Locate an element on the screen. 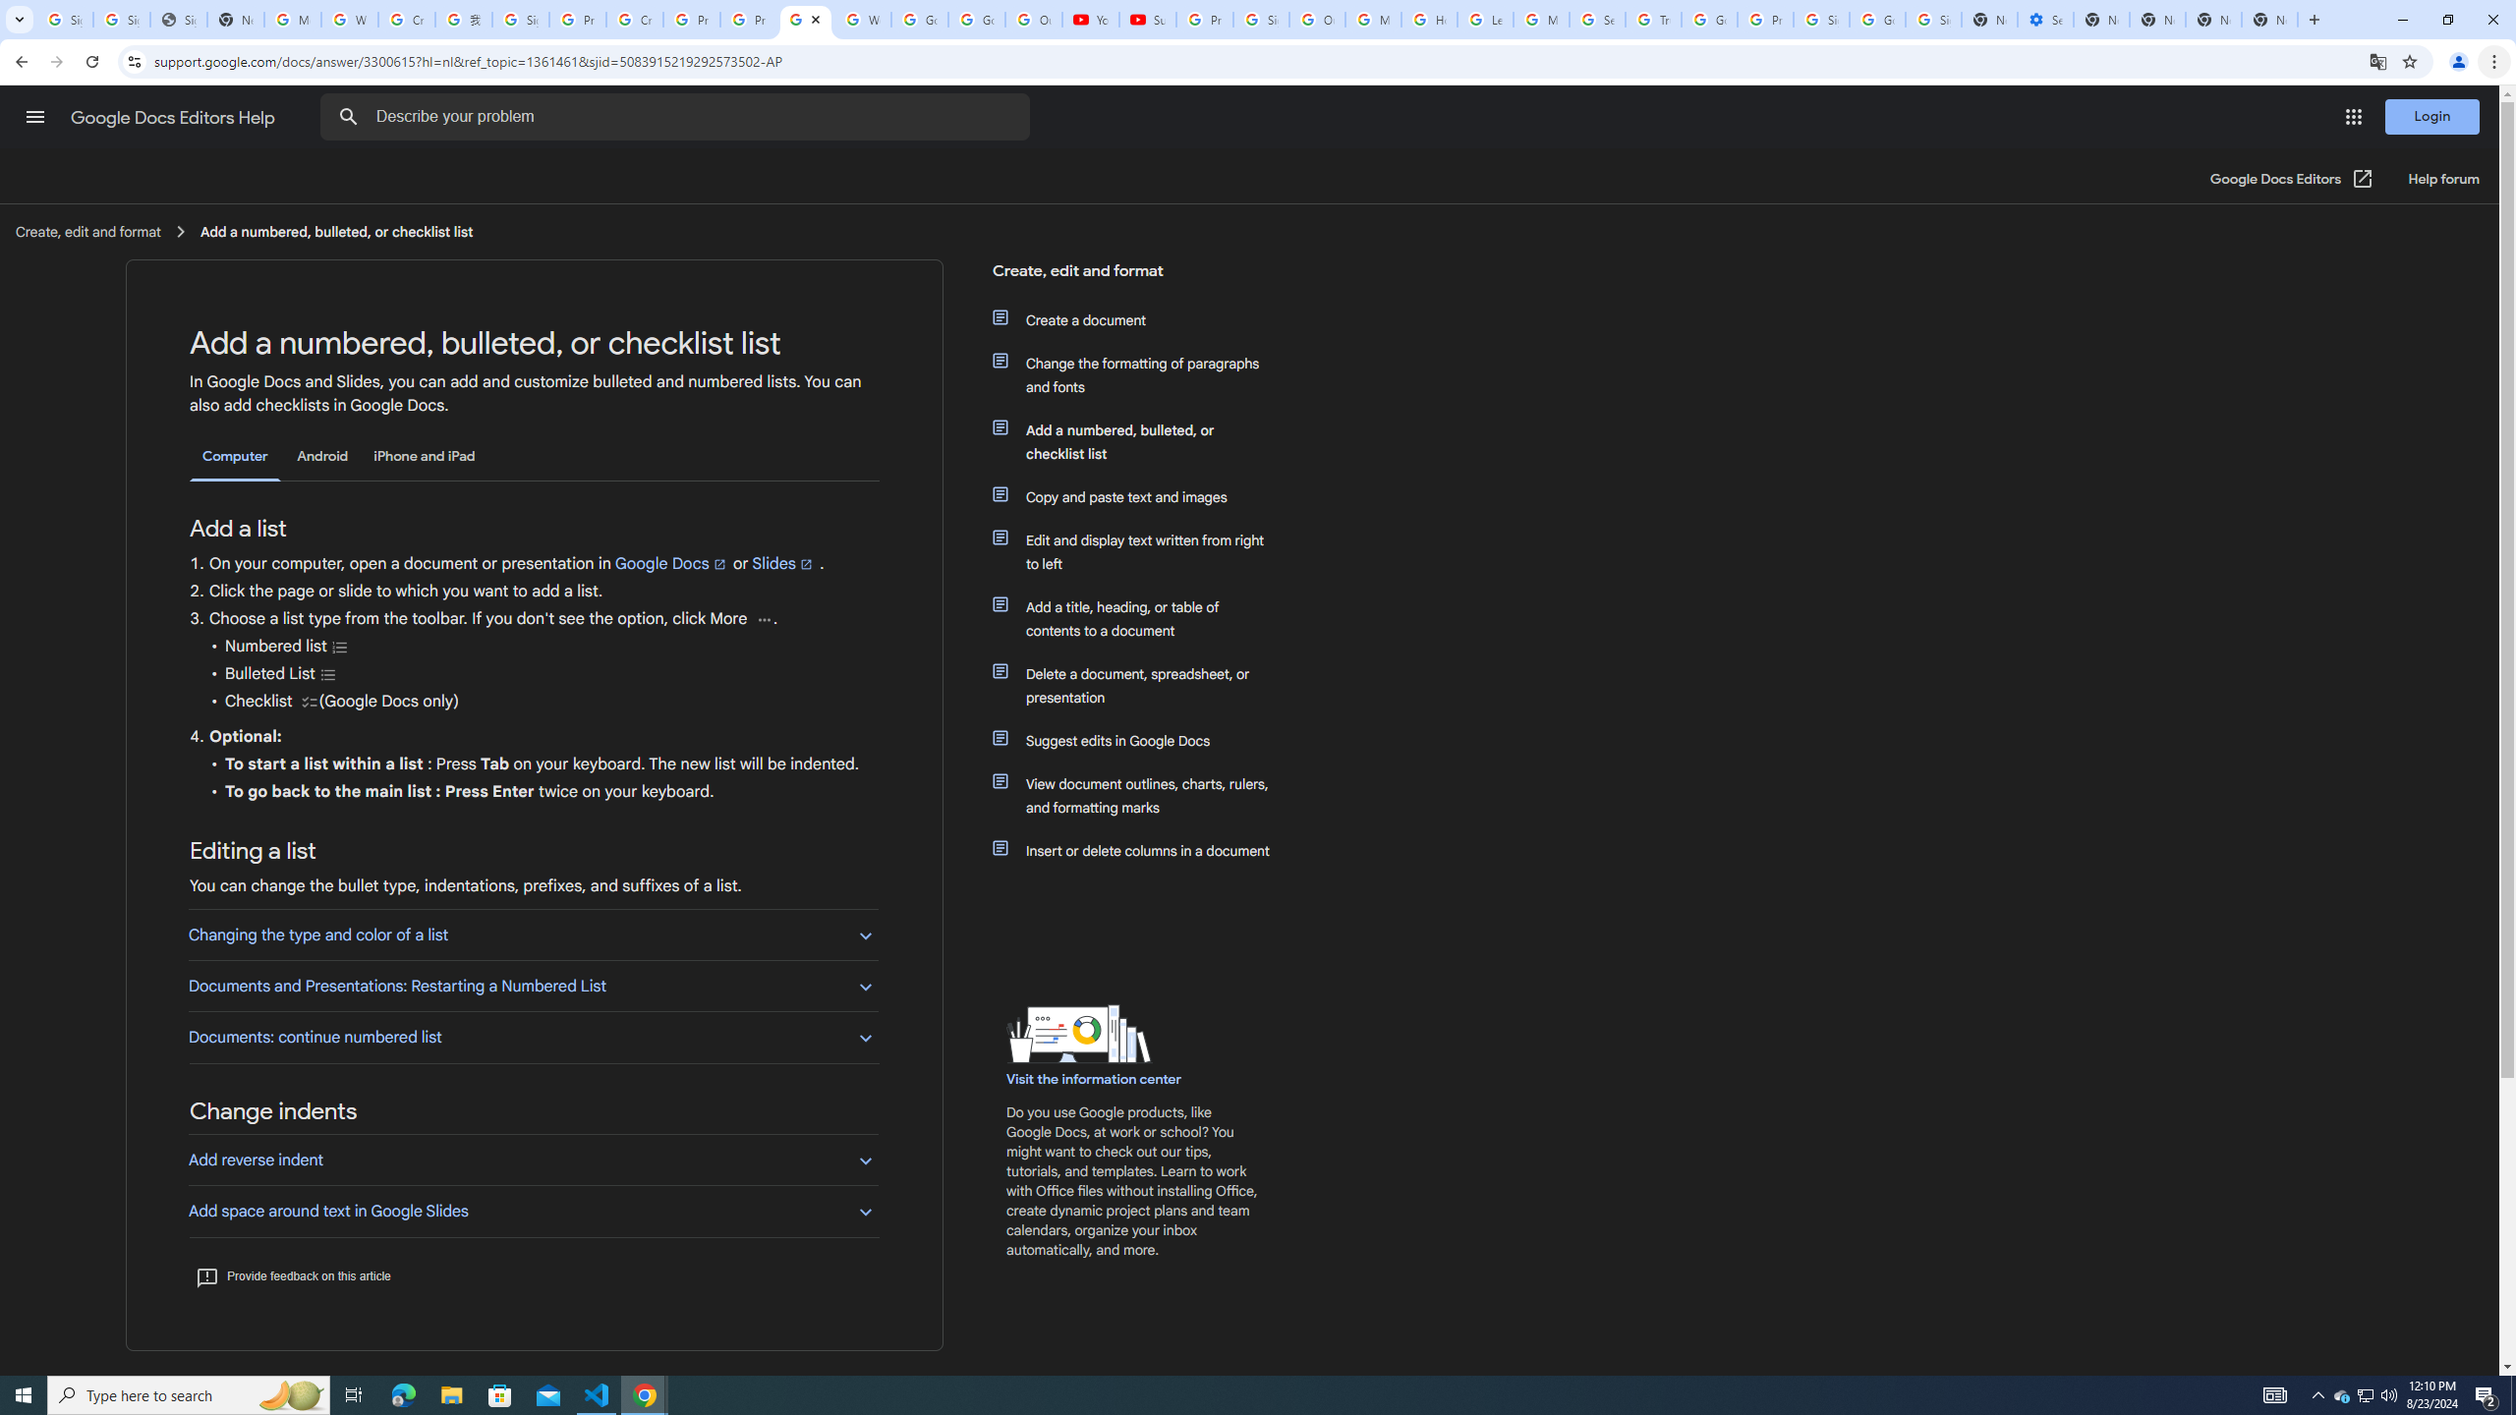  Welcome to My Activity is located at coordinates (863, 20).